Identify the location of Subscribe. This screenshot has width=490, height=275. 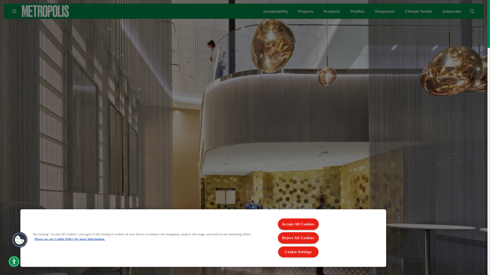
(452, 11).